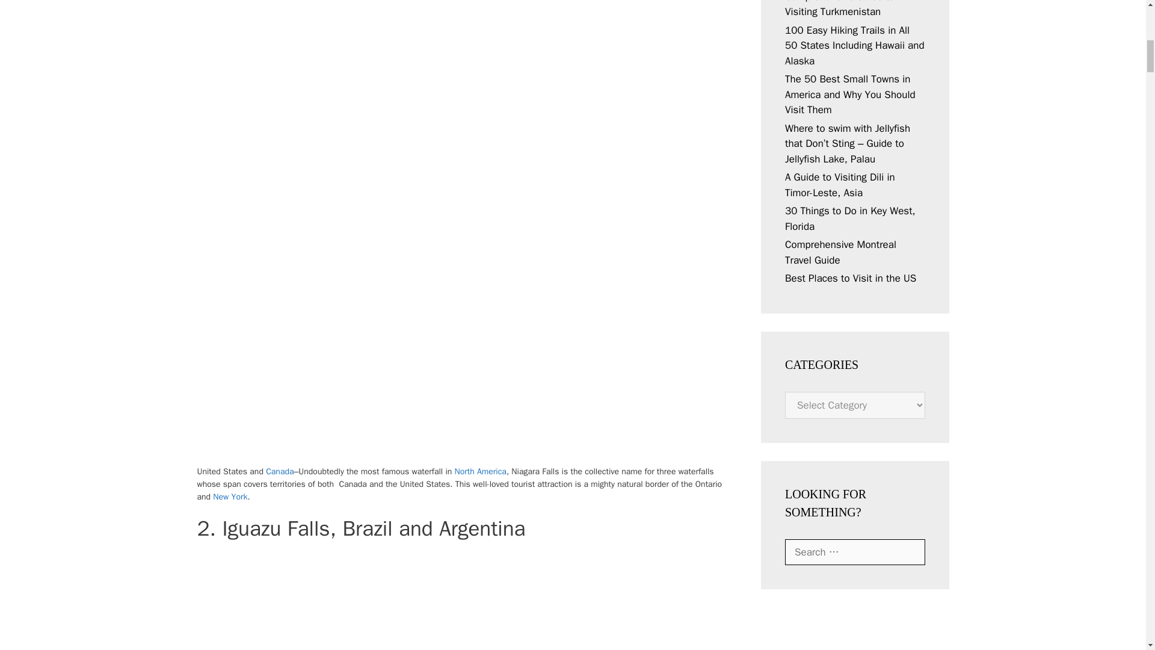 The image size is (1155, 650). What do you see at coordinates (279, 471) in the screenshot?
I see `Canada` at bounding box center [279, 471].